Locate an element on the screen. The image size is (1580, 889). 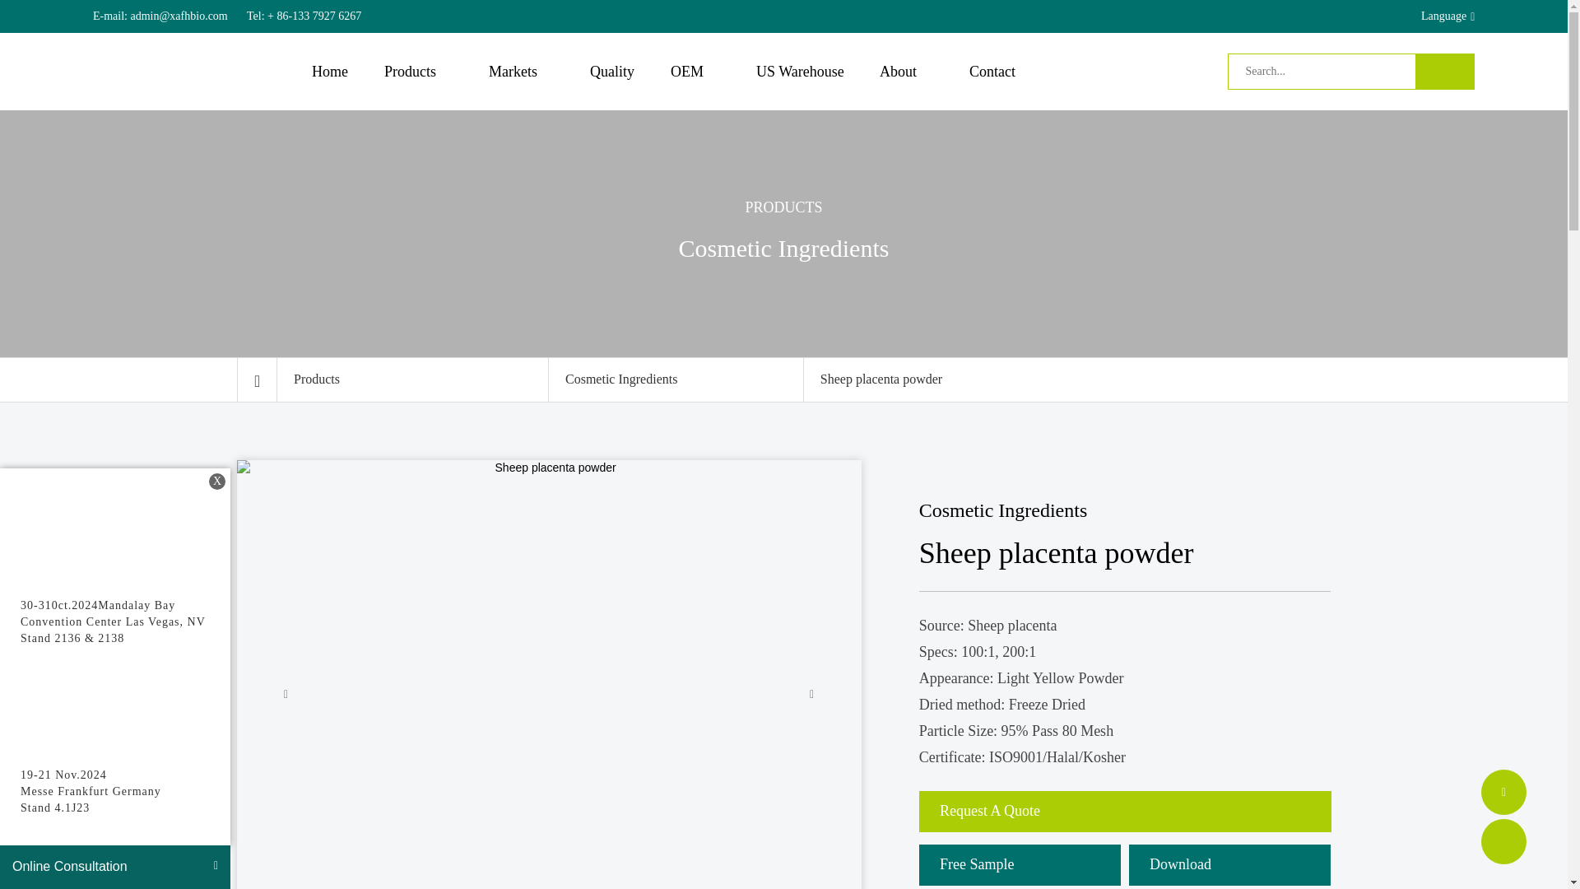
Go to the products is located at coordinates (413, 380).